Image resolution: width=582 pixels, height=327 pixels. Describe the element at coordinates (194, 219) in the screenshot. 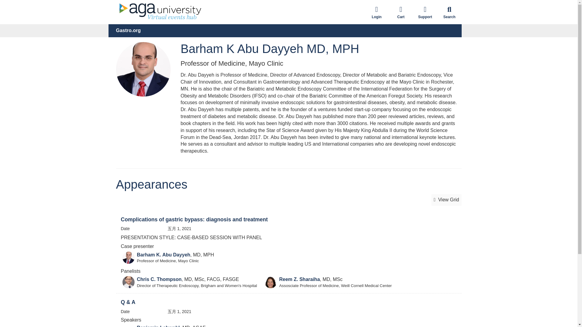

I see `Complications of gastric bypass: diagnosis and treatment` at that location.